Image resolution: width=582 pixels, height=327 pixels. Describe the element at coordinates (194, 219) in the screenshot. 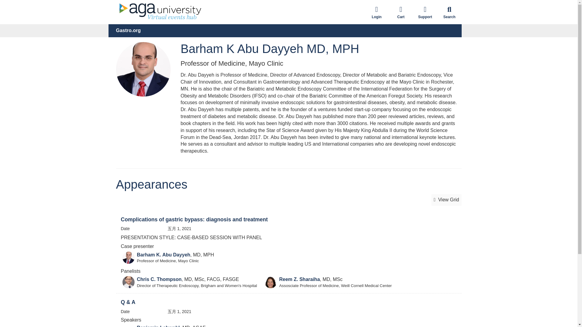

I see `Complications of gastric bypass: diagnosis and treatment` at that location.